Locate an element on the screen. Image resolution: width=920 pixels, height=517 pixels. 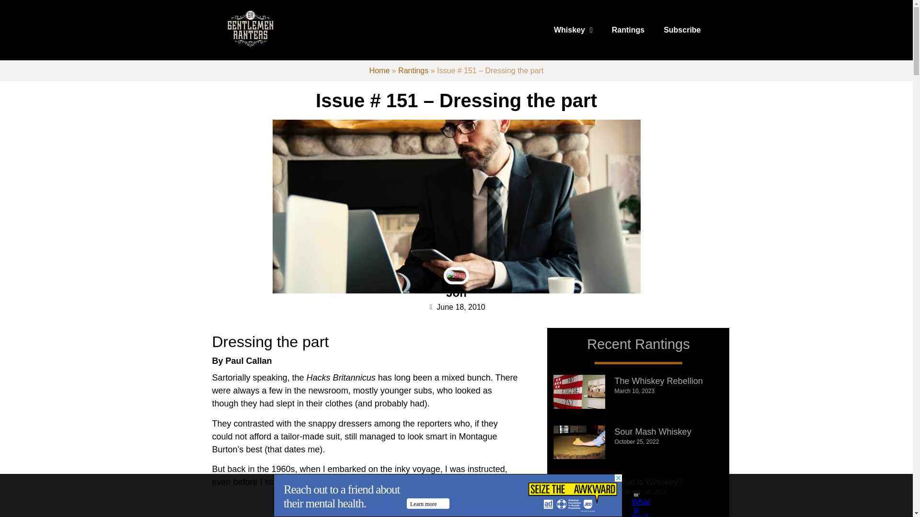
Rantings is located at coordinates (628, 30).